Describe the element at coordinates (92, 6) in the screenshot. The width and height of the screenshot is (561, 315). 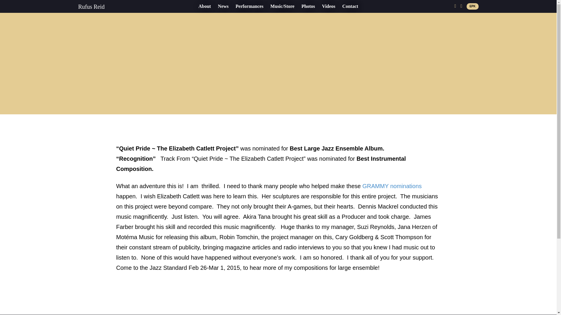
I see `Rufus Reid` at that location.